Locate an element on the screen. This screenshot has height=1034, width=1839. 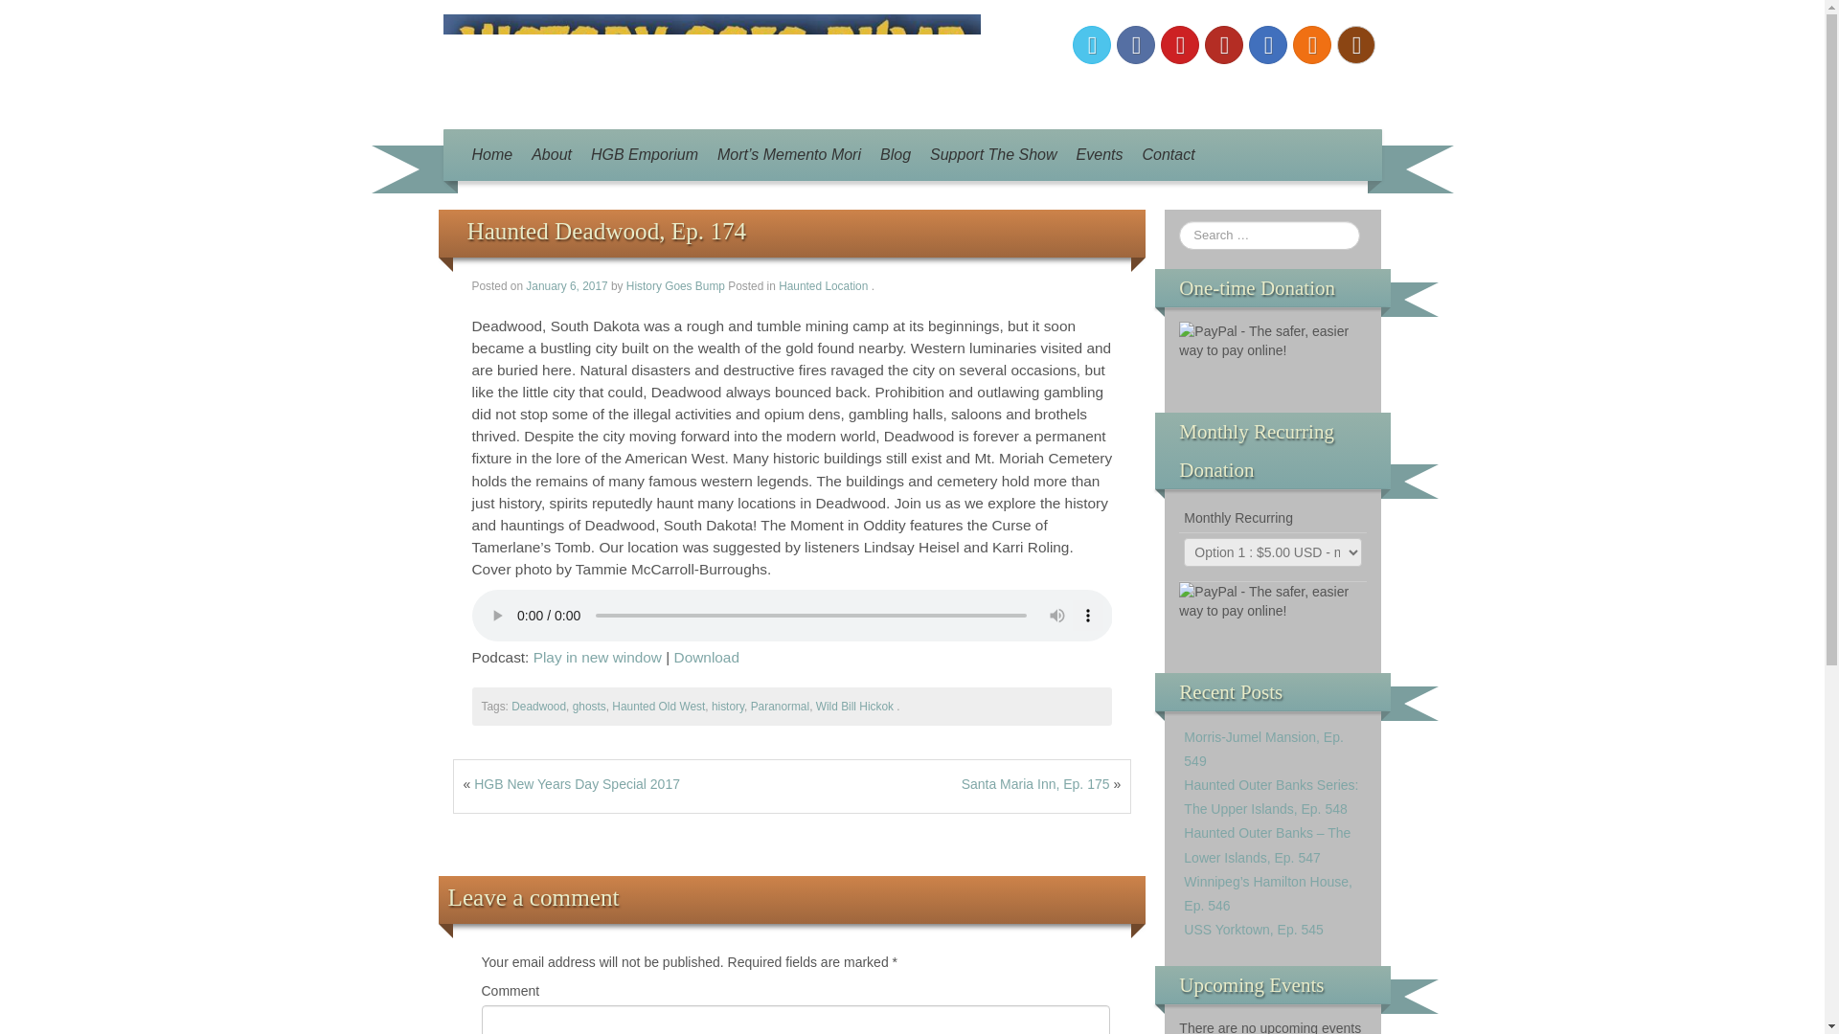
Deadwood is located at coordinates (538, 707).